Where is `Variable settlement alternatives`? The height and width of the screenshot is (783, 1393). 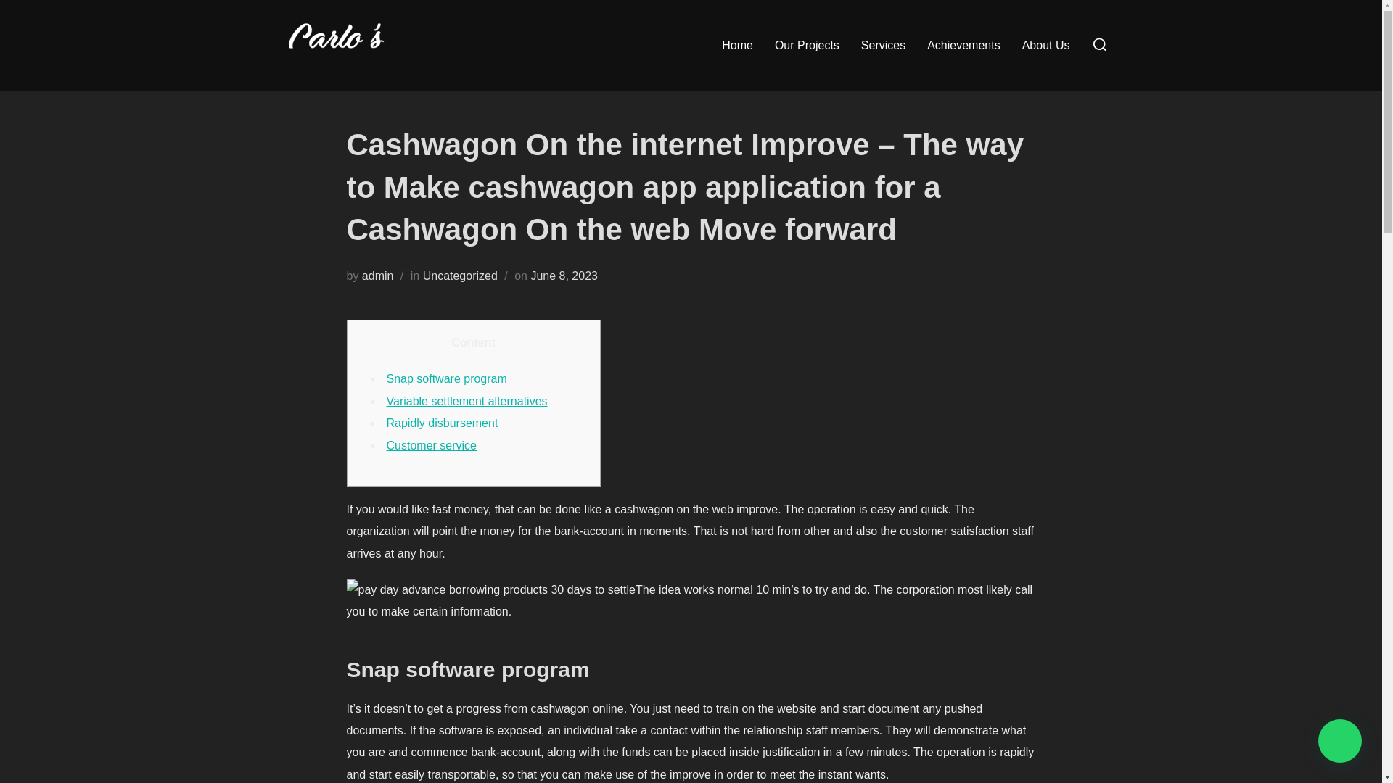
Variable settlement alternatives is located at coordinates (466, 401).